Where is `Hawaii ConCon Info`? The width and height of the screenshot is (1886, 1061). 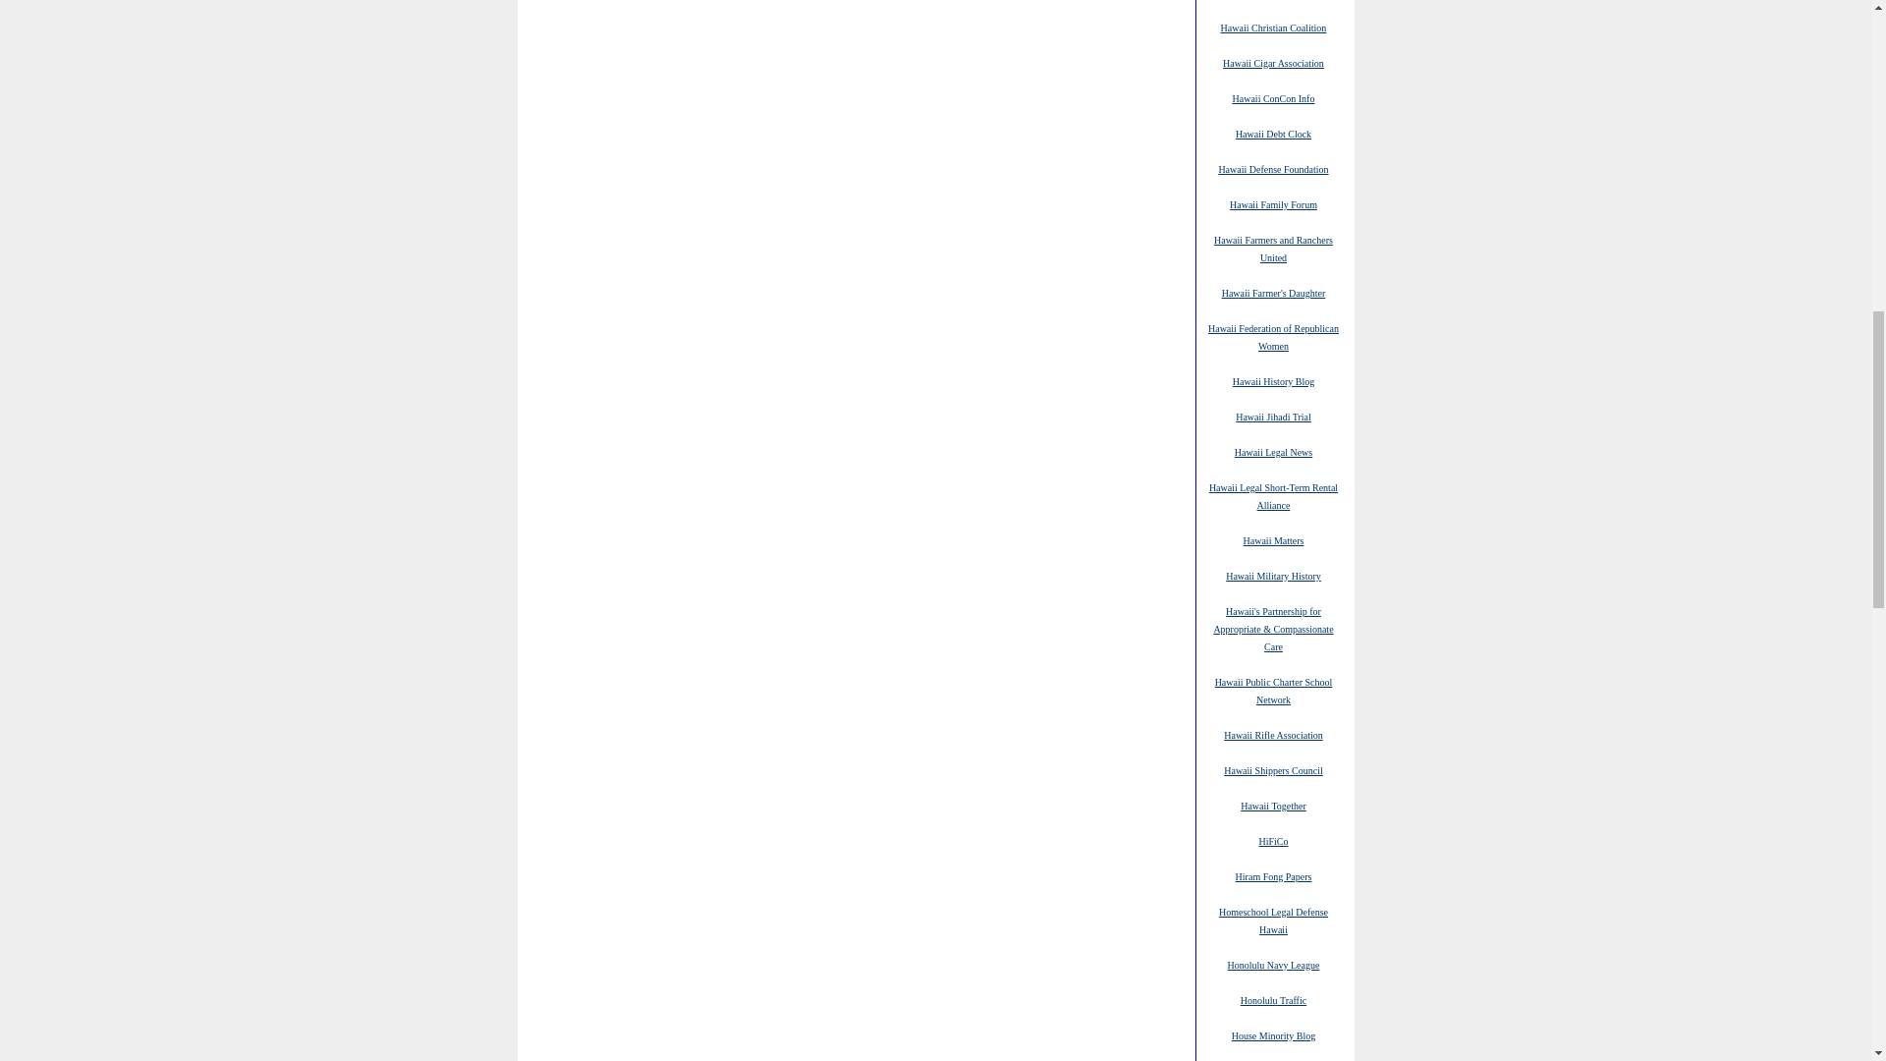
Hawaii ConCon Info is located at coordinates (1273, 97).